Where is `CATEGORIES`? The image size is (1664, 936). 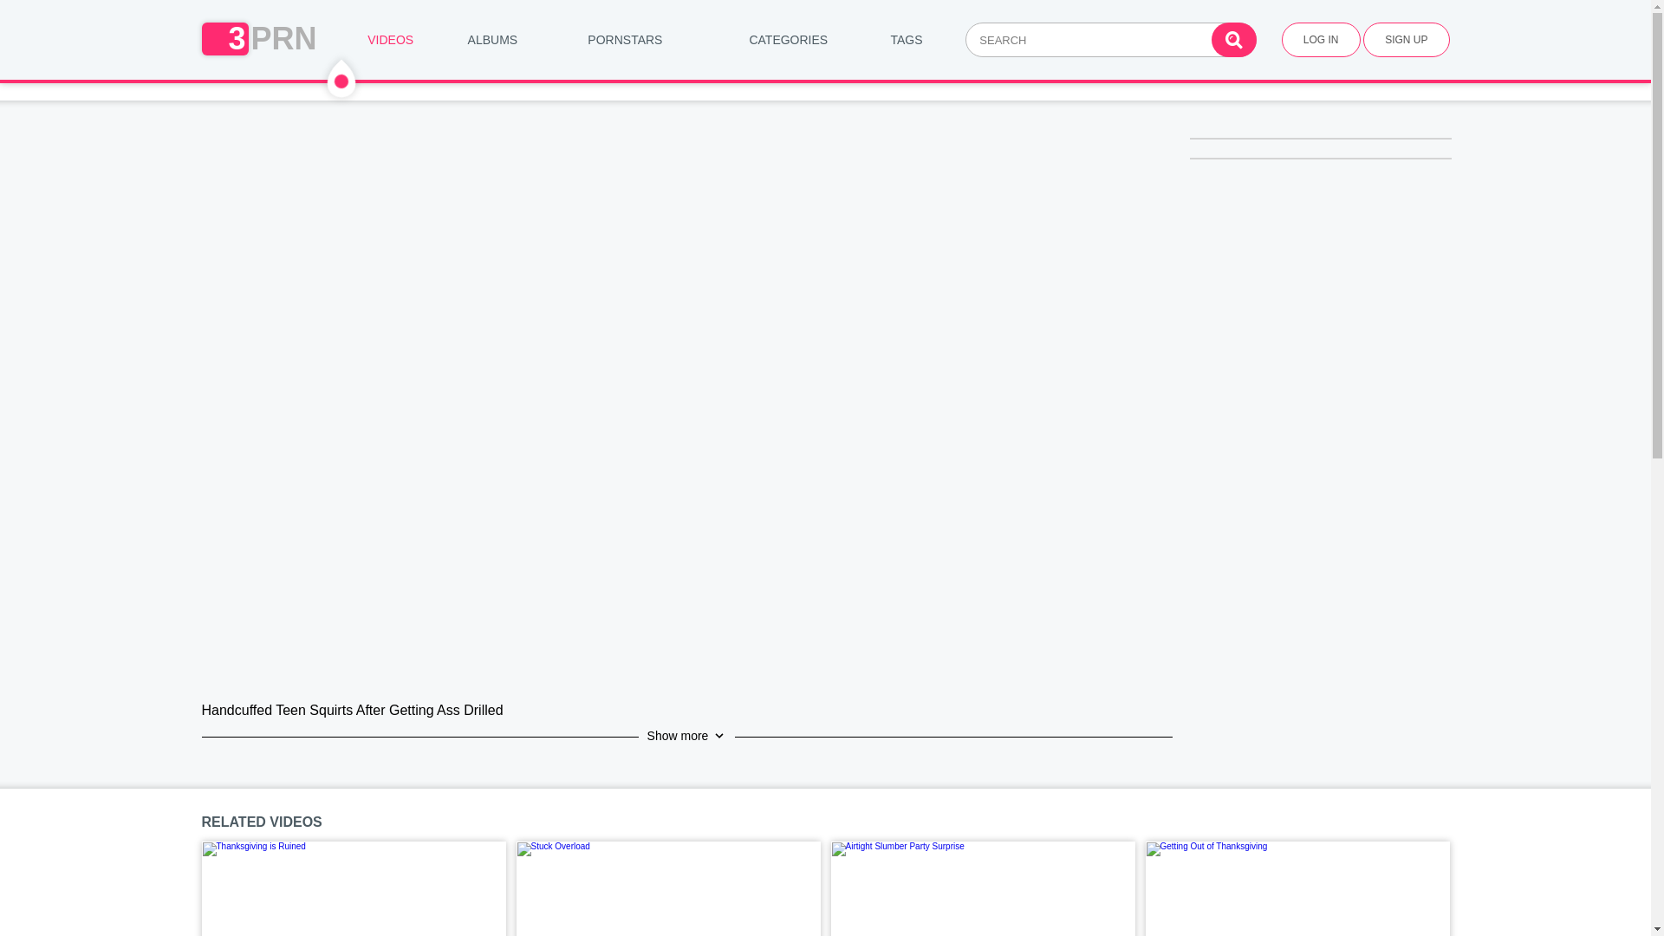
CATEGORIES is located at coordinates (789, 40).